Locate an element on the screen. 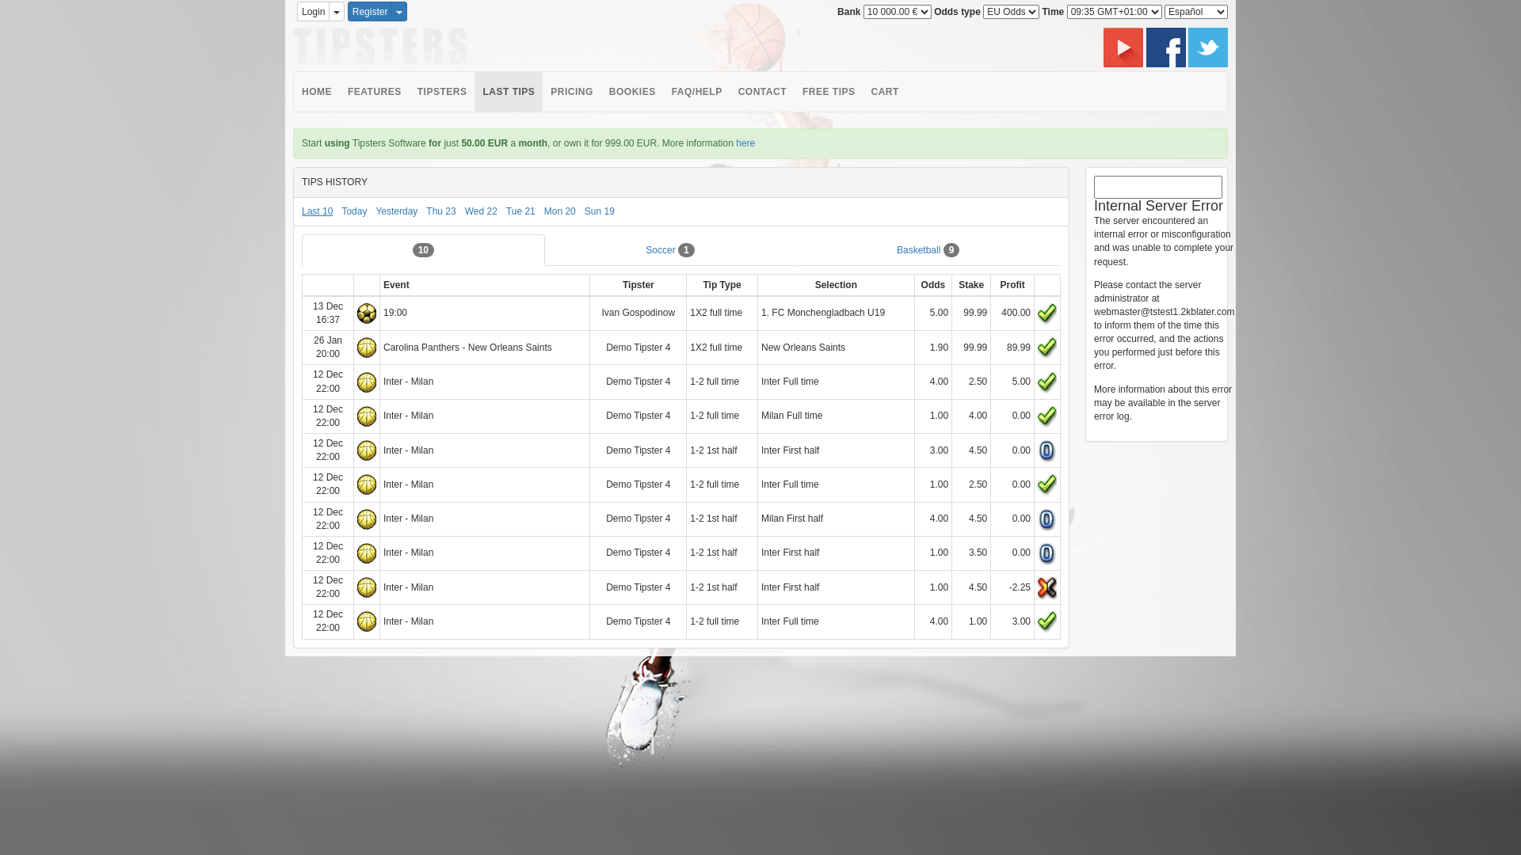  Basketball 9 is located at coordinates (928, 250).